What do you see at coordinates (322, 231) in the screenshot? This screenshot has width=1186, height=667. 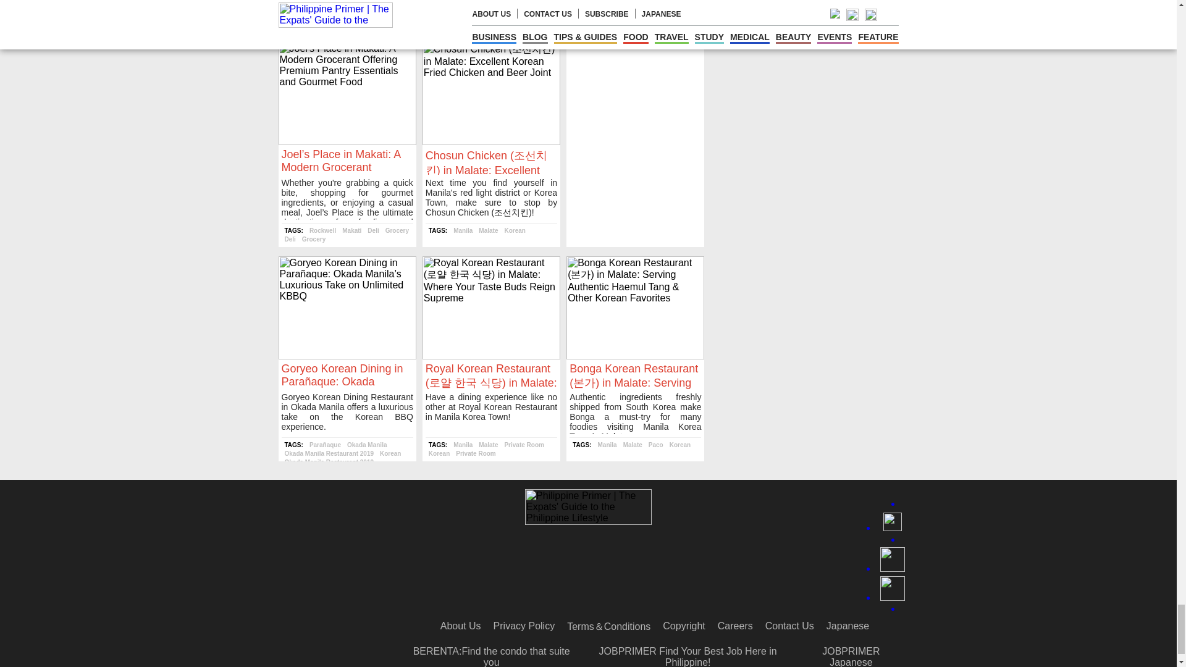 I see `Rockwell` at bounding box center [322, 231].